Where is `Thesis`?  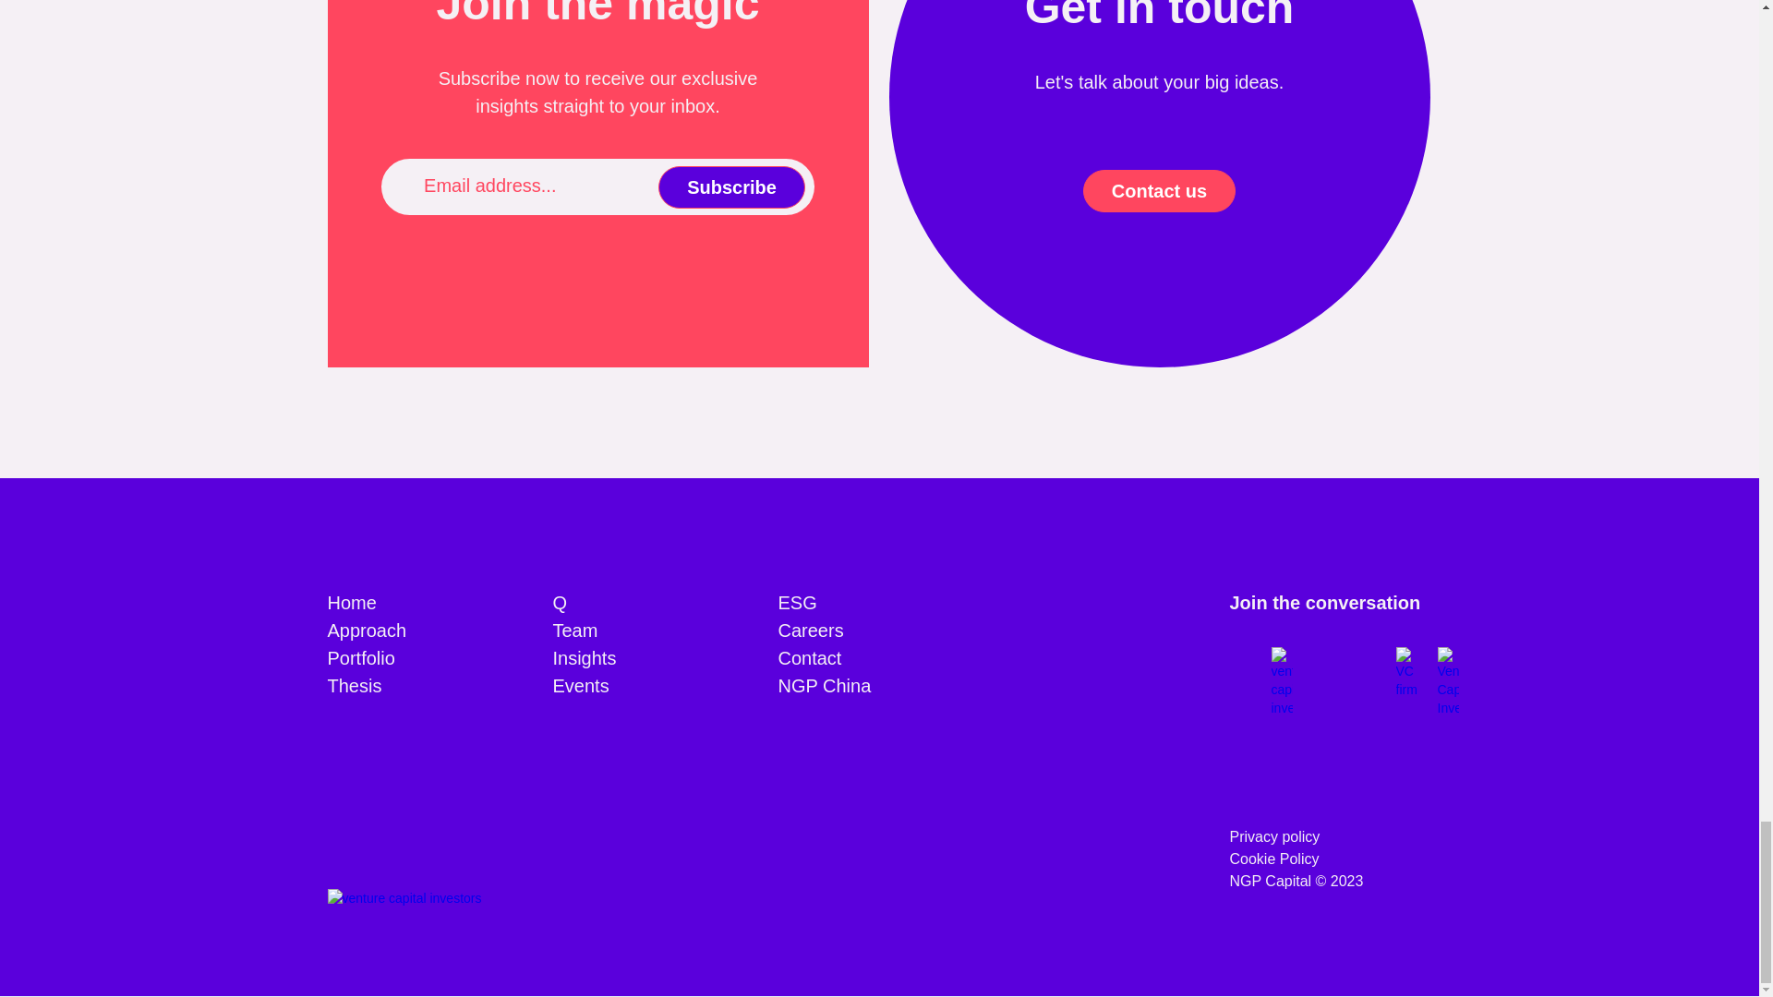 Thesis is located at coordinates (353, 685).